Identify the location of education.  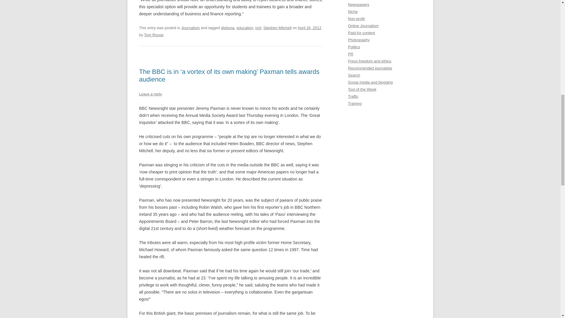
(245, 28).